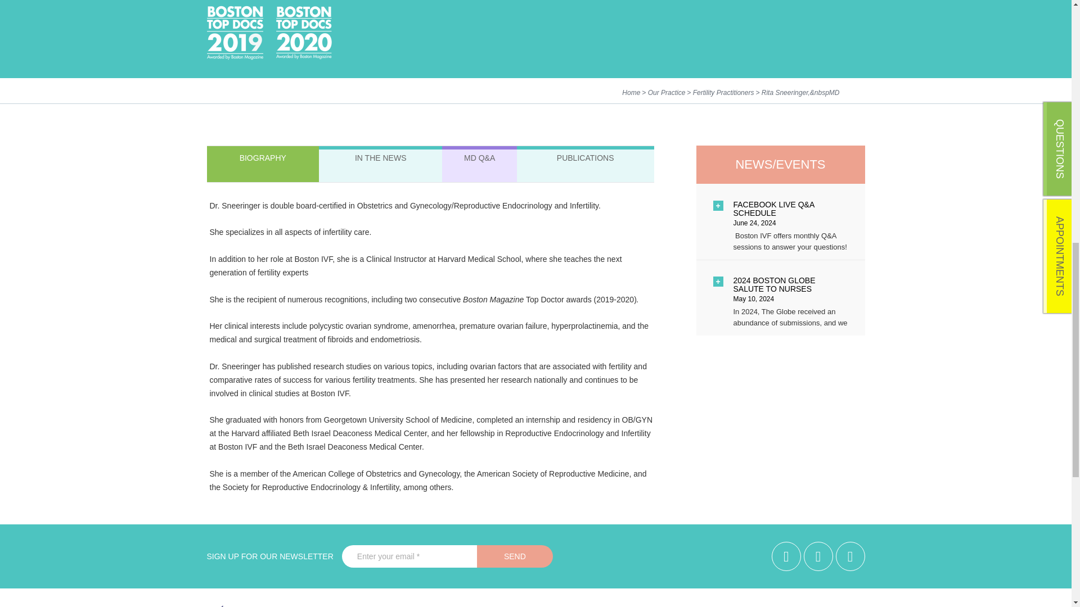  What do you see at coordinates (515, 556) in the screenshot?
I see `Send` at bounding box center [515, 556].